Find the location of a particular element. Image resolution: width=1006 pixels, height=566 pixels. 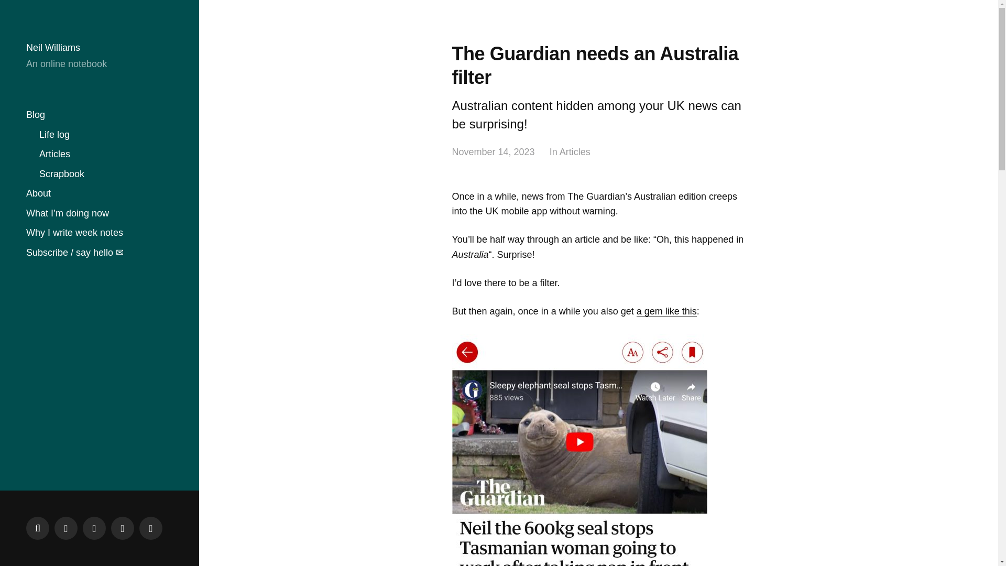

Life log is located at coordinates (54, 134).